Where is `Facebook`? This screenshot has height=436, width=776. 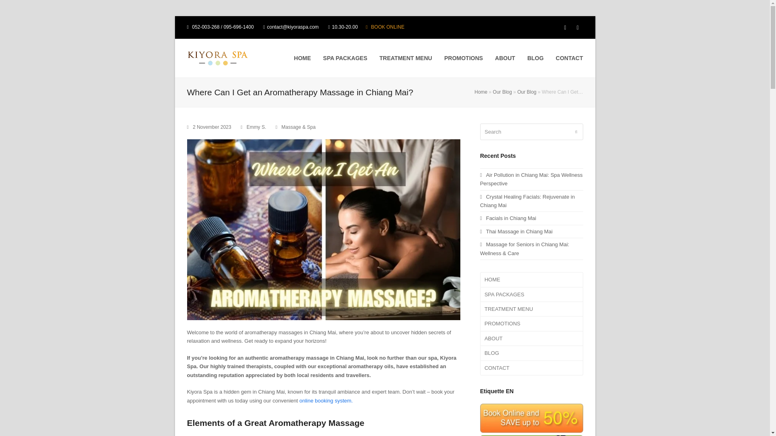 Facebook is located at coordinates (565, 27).